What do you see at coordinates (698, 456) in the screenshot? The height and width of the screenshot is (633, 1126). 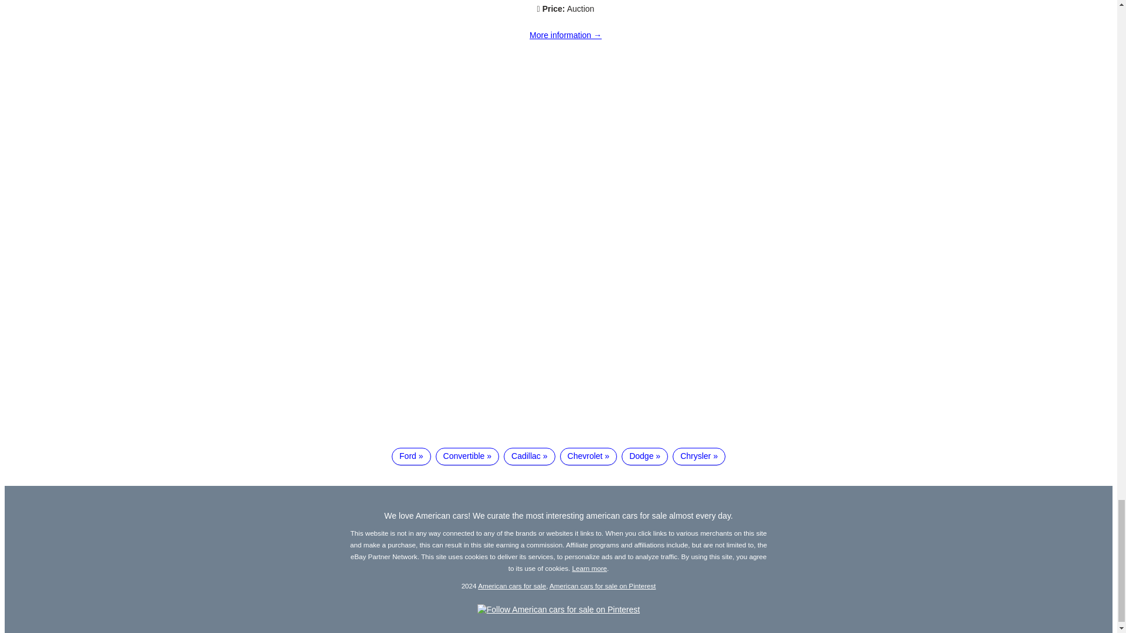 I see `Chrysler` at bounding box center [698, 456].